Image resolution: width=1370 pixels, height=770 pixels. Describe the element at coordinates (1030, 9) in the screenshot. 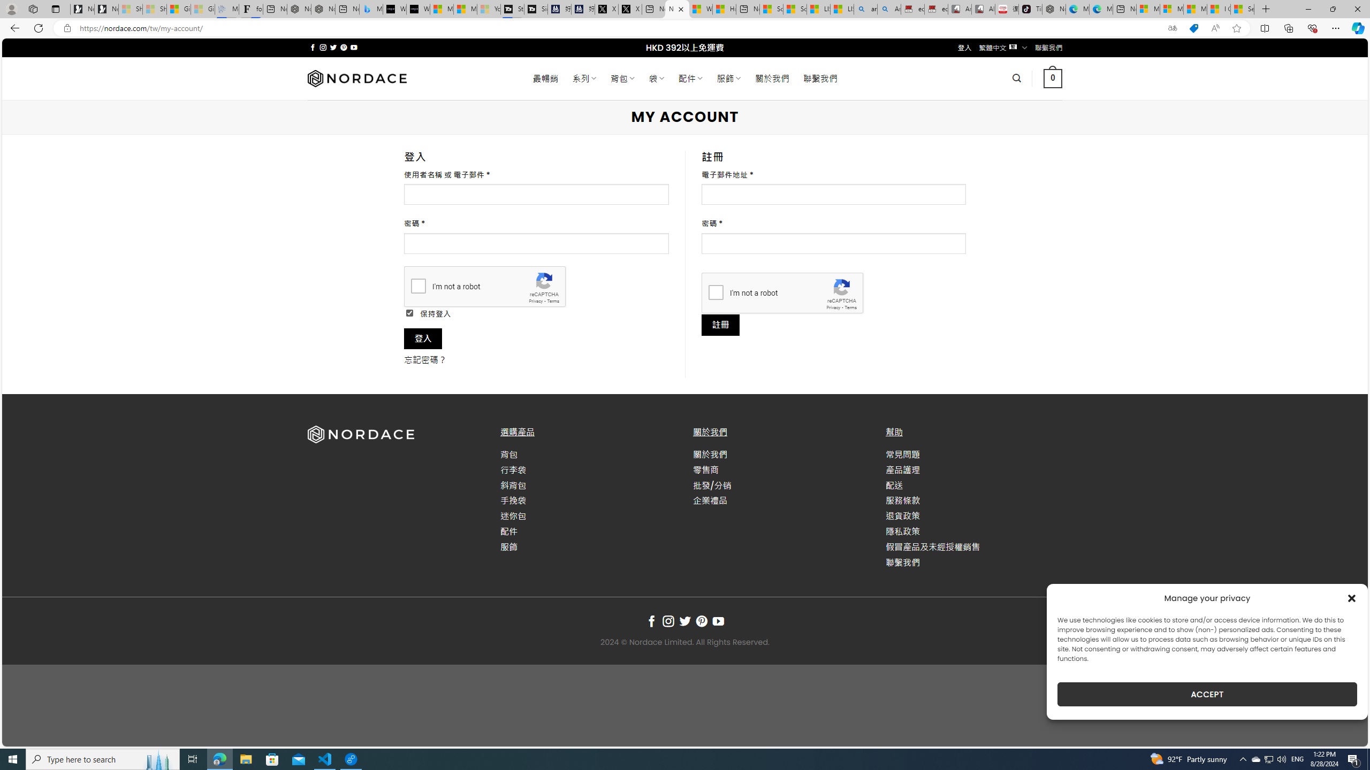

I see `TikTok` at that location.